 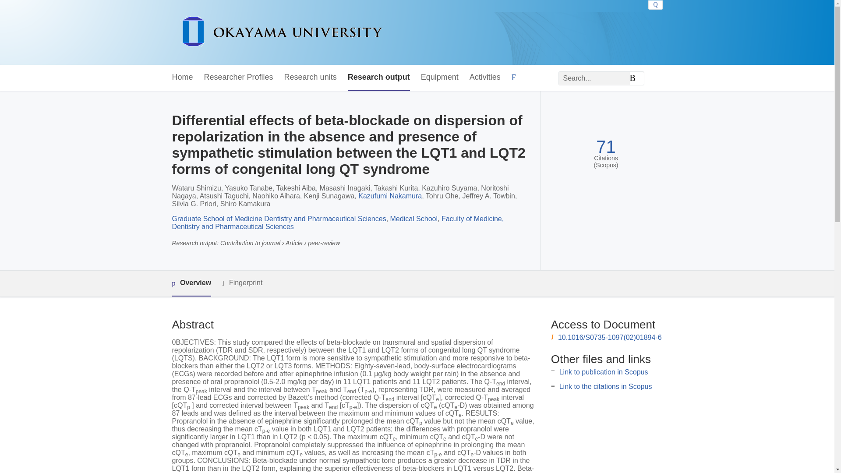 I want to click on Link to publication in Scopus, so click(x=604, y=372).